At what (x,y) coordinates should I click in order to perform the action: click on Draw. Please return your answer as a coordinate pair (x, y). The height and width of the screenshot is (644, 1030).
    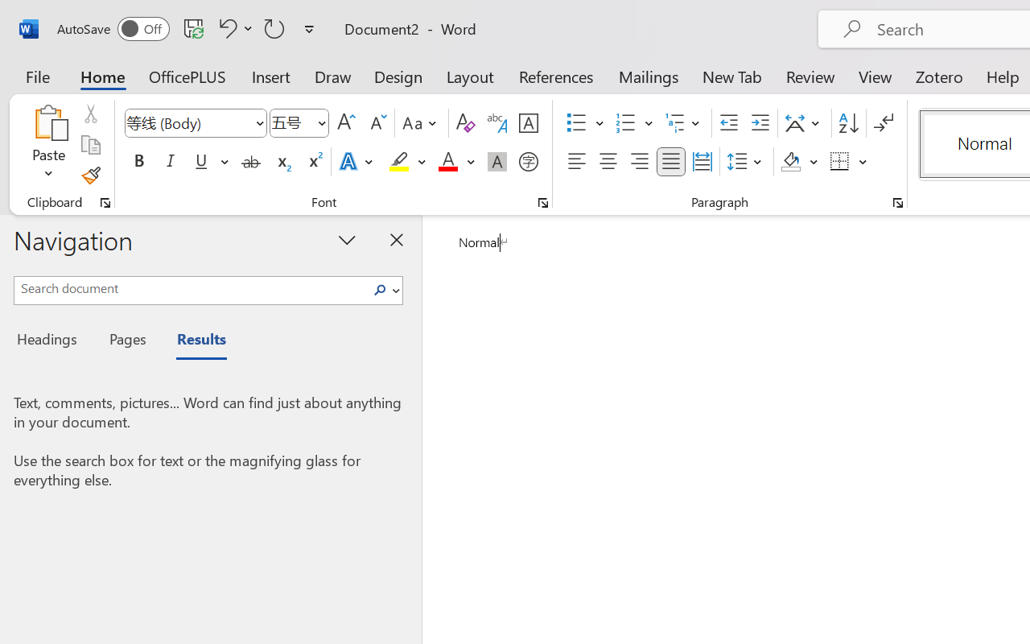
    Looking at the image, I should click on (333, 76).